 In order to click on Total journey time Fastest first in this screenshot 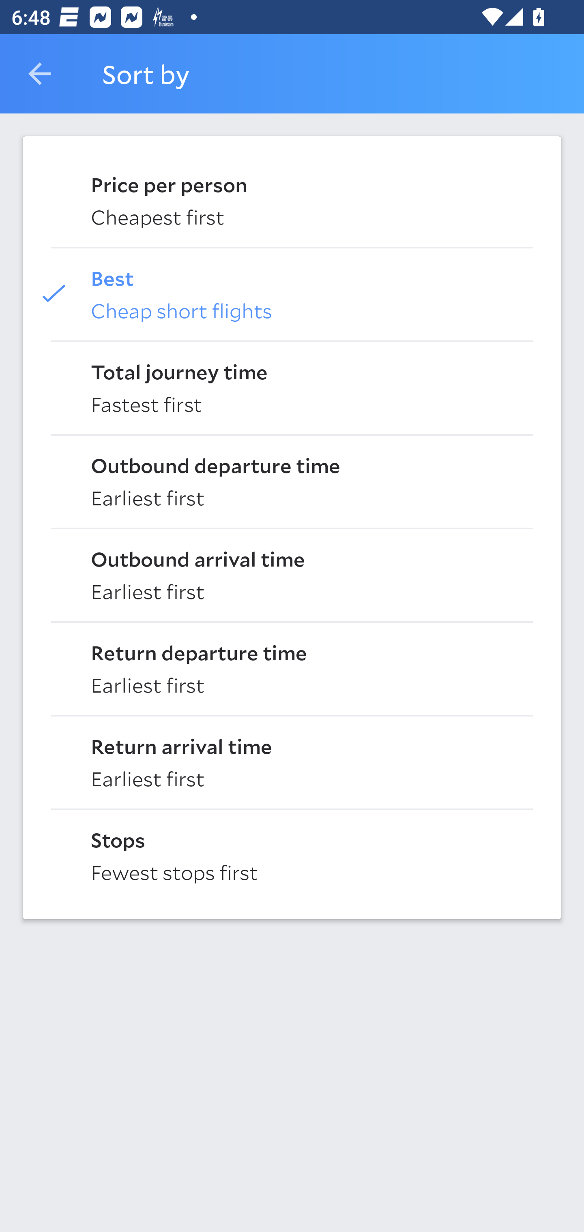, I will do `click(292, 387)`.